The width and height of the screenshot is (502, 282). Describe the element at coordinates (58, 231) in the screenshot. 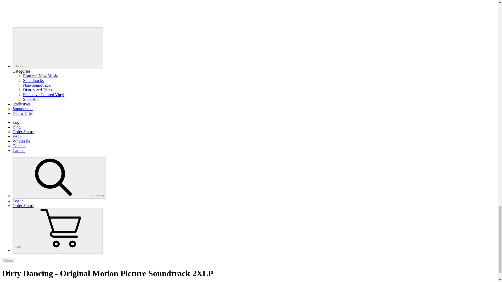

I see `FAQs` at that location.